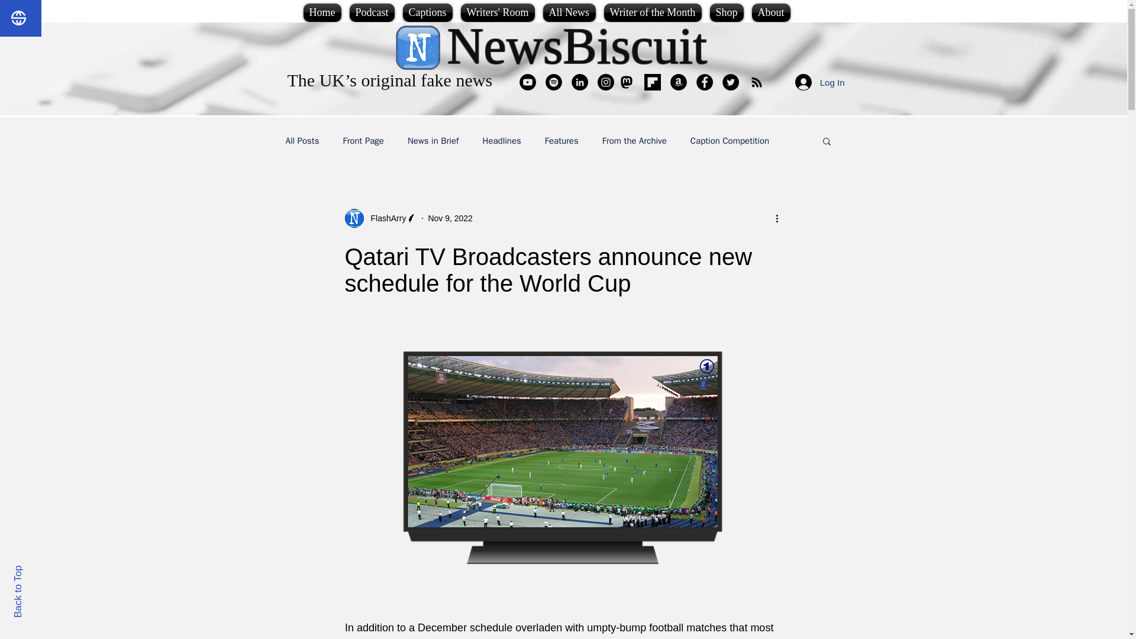 The width and height of the screenshot is (1136, 639). I want to click on Captions, so click(427, 12).